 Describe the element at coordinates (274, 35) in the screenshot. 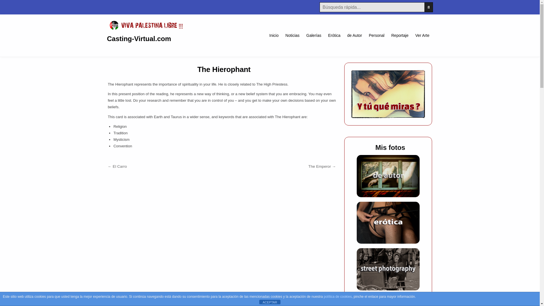

I see `Inicio` at that location.